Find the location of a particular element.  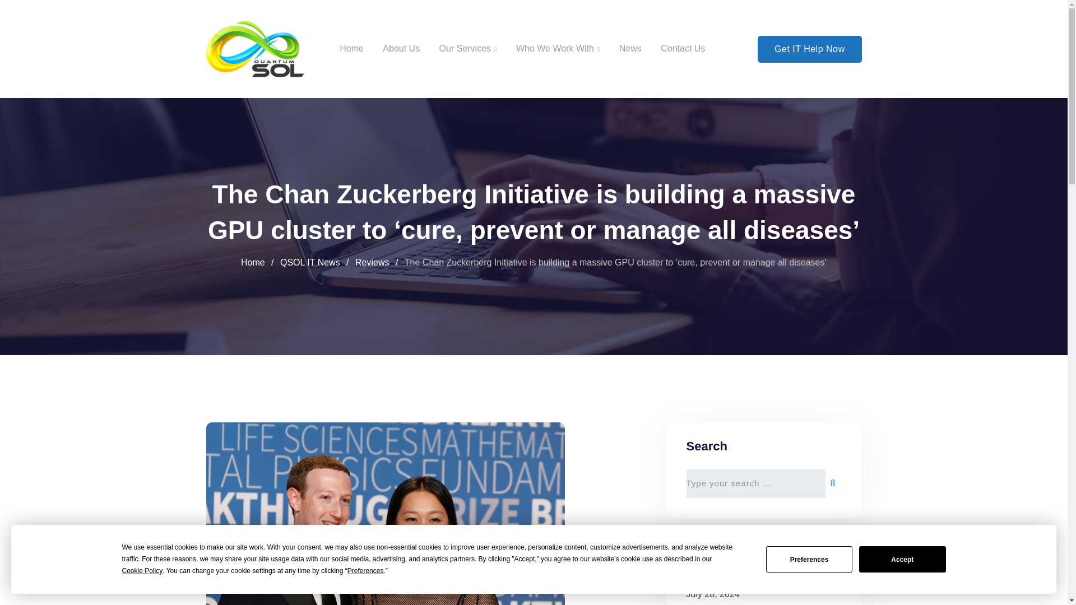

QSOL IT News is located at coordinates (309, 262).